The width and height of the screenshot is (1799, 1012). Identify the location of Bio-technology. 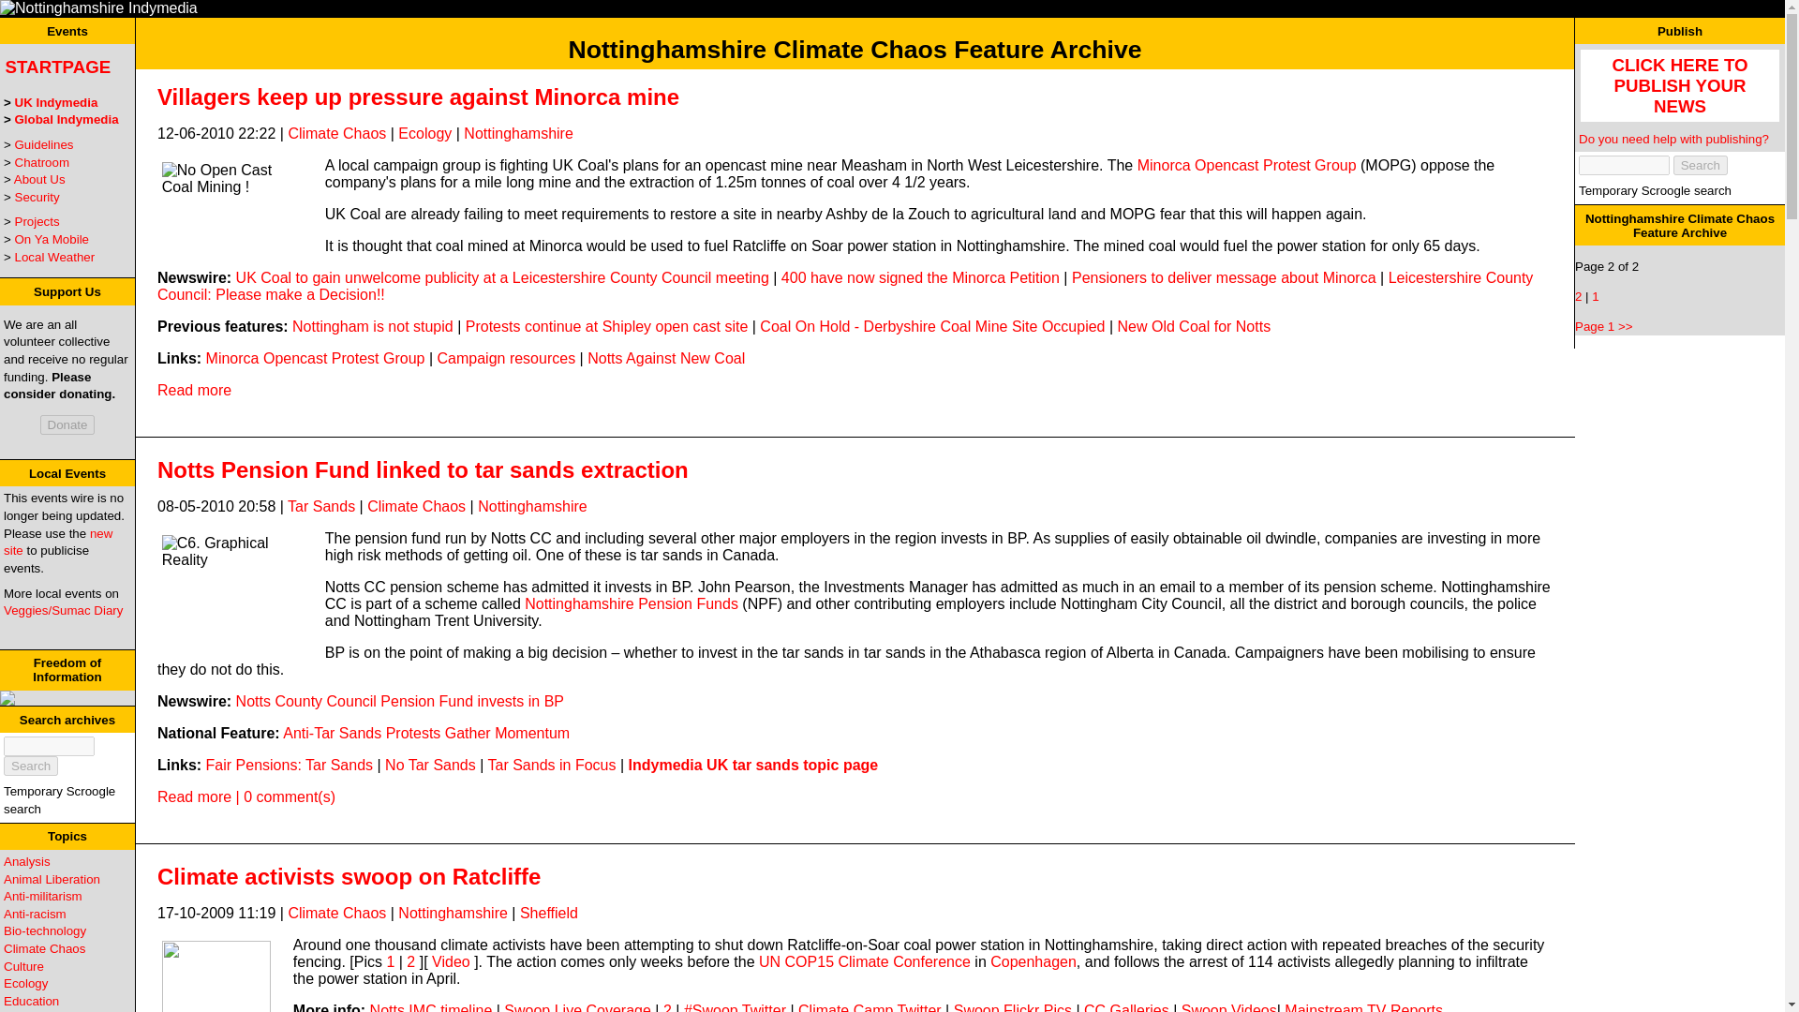
(45, 931).